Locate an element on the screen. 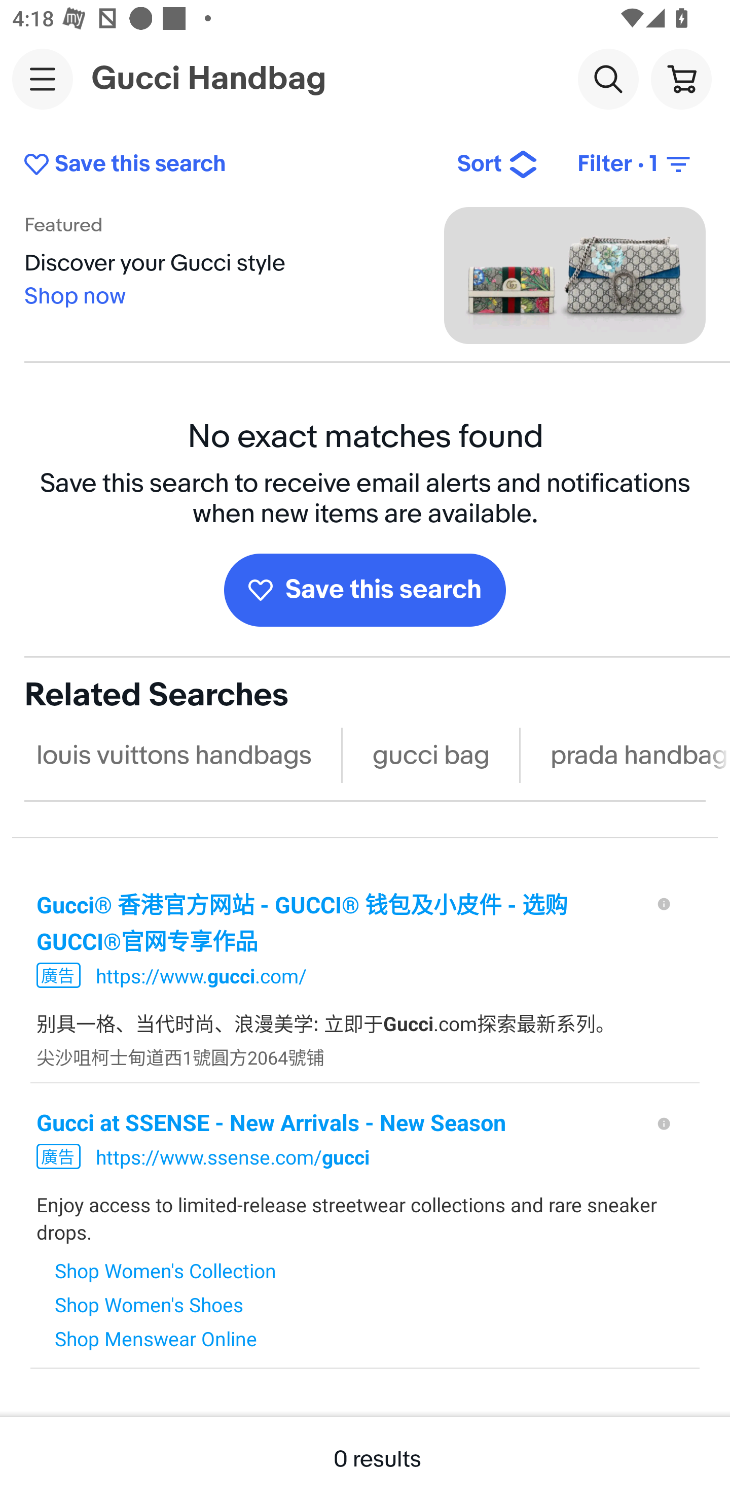 This screenshot has width=730, height=1502. prada handbag is located at coordinates (634, 755).